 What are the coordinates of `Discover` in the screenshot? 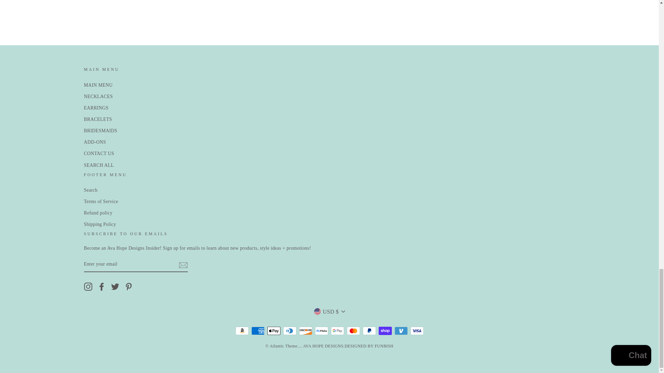 It's located at (305, 331).